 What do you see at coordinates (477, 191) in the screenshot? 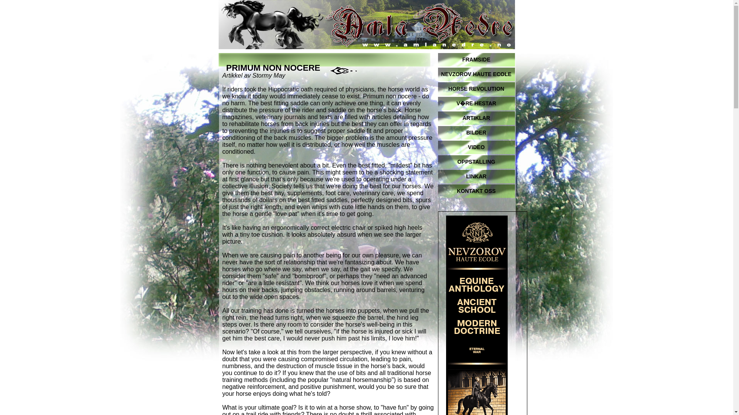
I see `KONTAKT OSS` at bounding box center [477, 191].